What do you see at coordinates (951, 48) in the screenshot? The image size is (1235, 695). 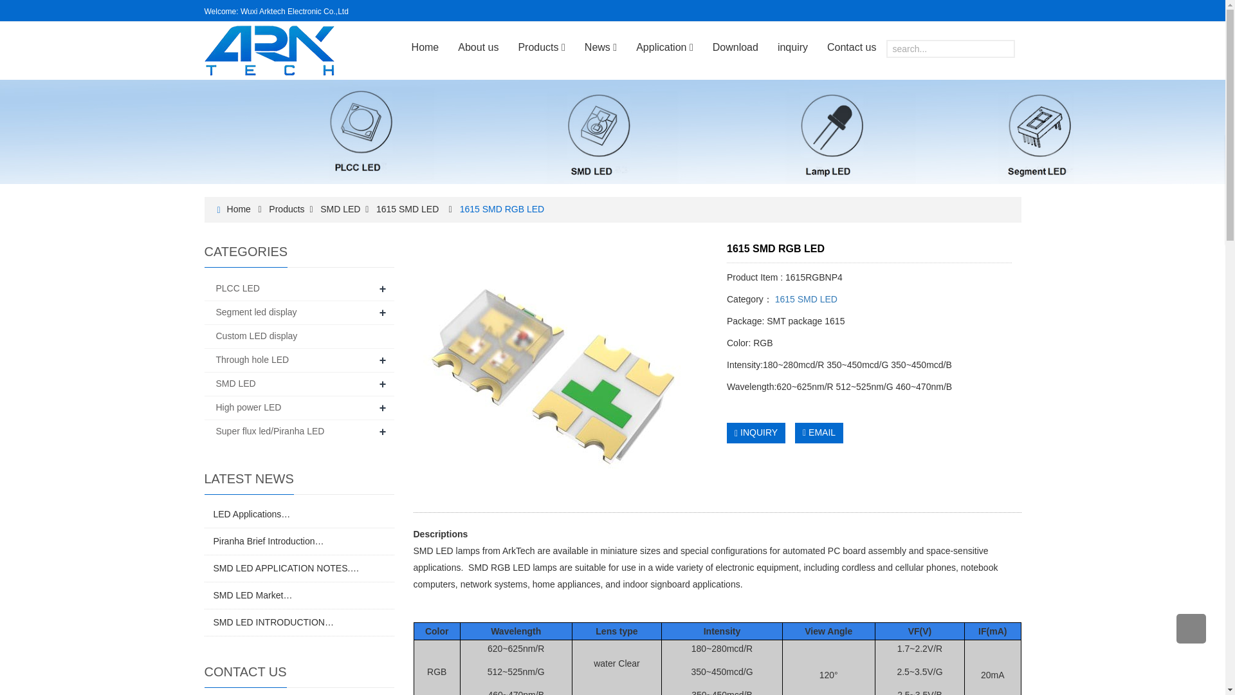 I see `search...` at bounding box center [951, 48].